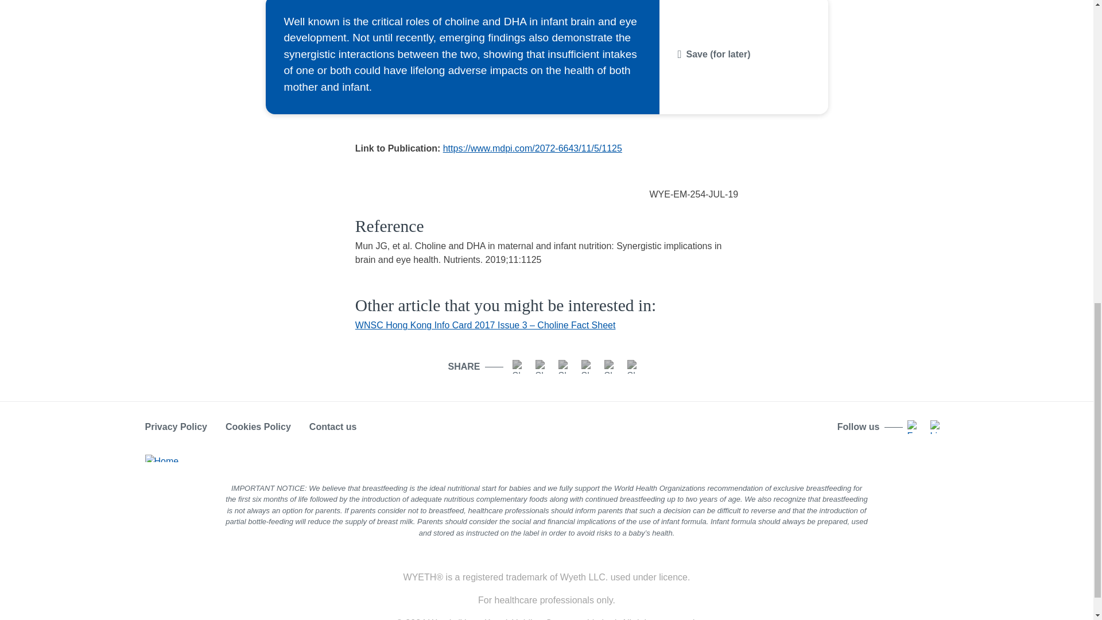 Image resolution: width=1102 pixels, height=620 pixels. What do you see at coordinates (937, 427) in the screenshot?
I see `Linkedin` at bounding box center [937, 427].